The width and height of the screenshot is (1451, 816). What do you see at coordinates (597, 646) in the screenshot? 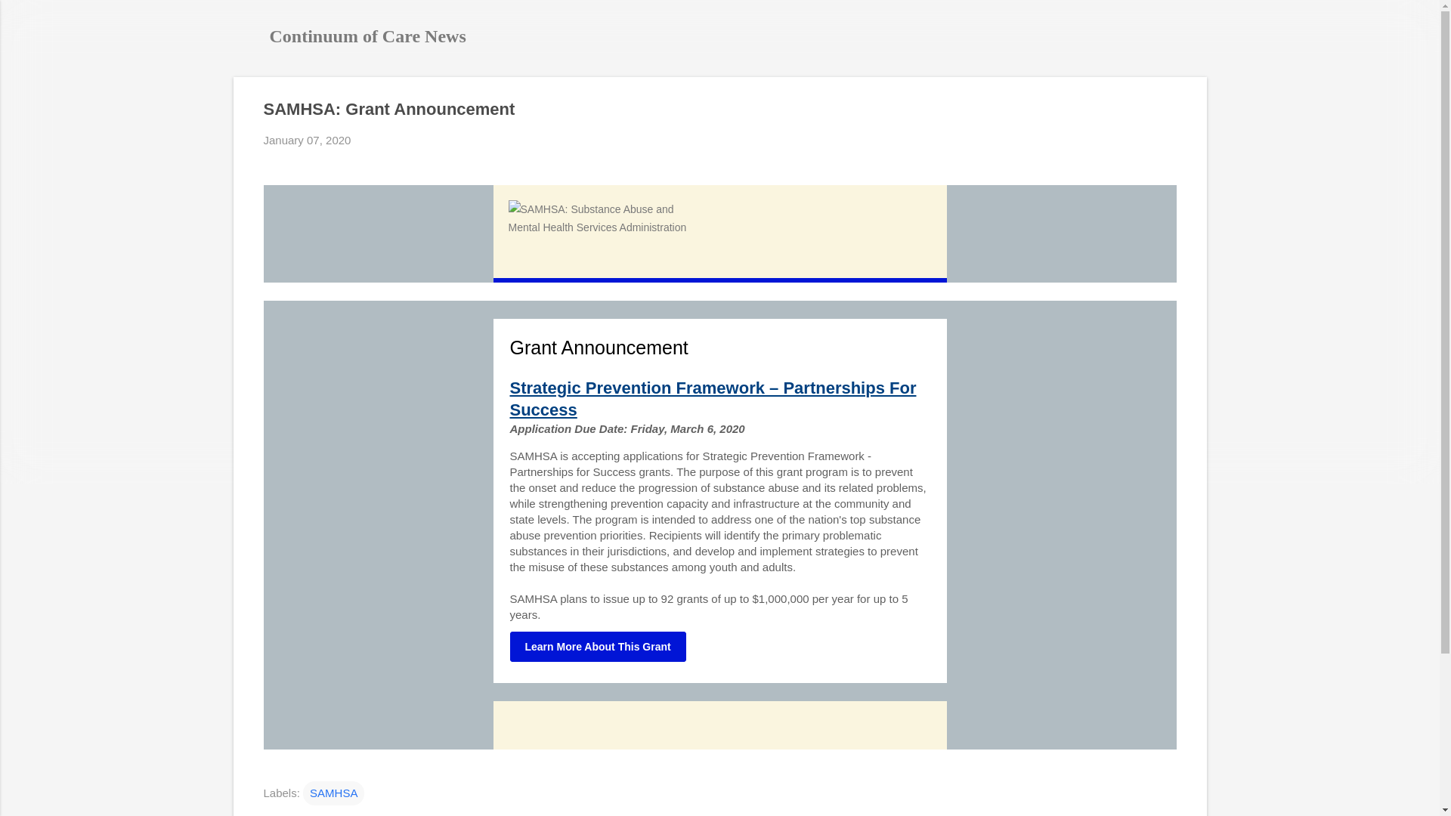
I see `Learn More About This Grant` at bounding box center [597, 646].